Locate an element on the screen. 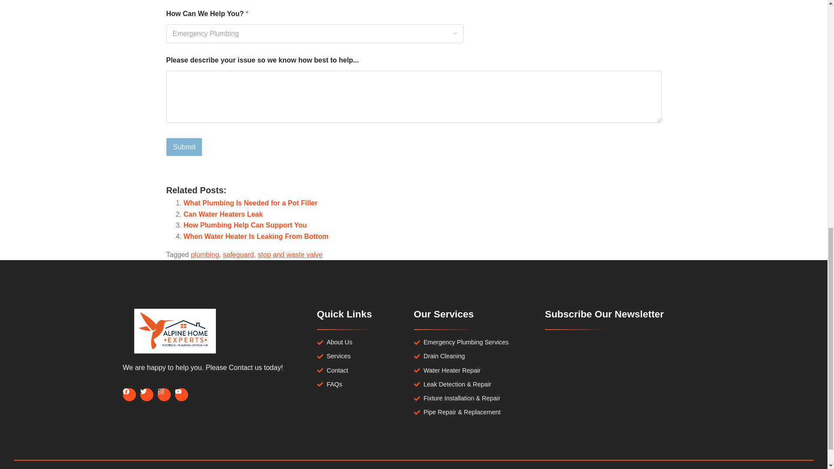  Contact is located at coordinates (365, 370).